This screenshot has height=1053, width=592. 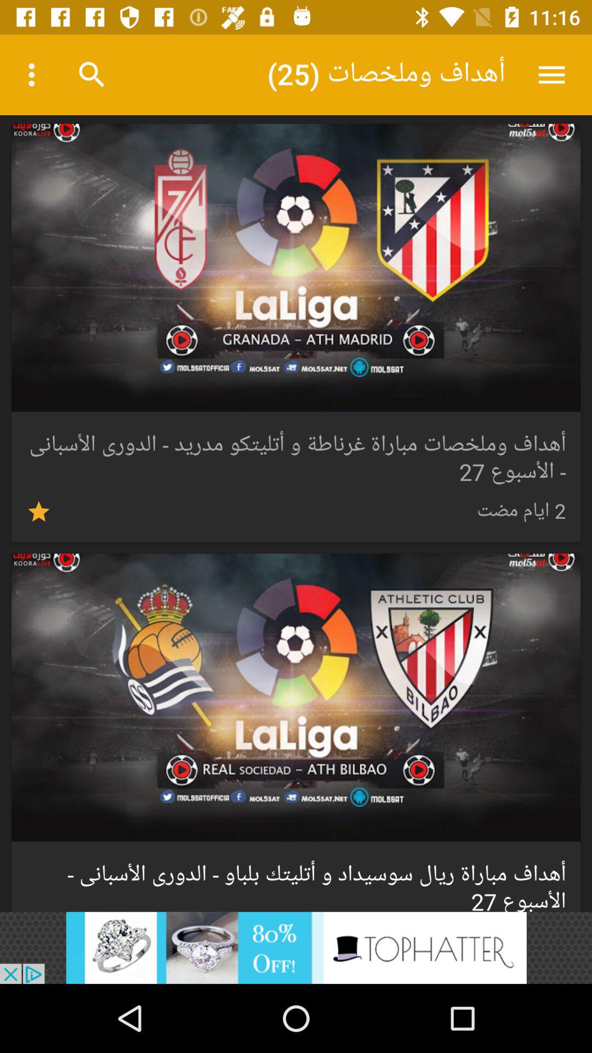 What do you see at coordinates (92, 75) in the screenshot?
I see `click on search icon` at bounding box center [92, 75].